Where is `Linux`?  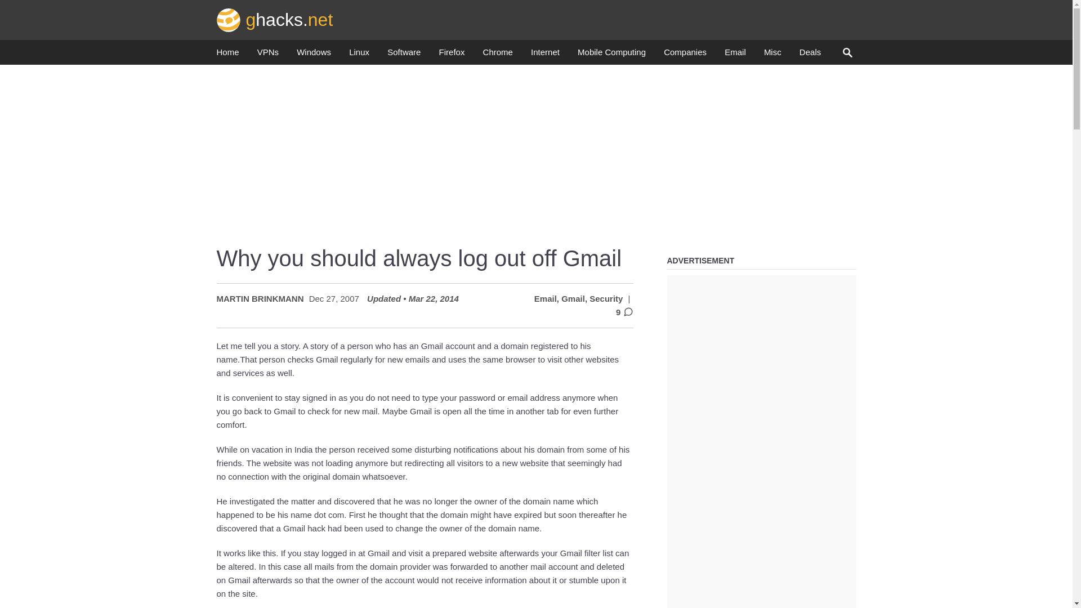 Linux is located at coordinates (359, 55).